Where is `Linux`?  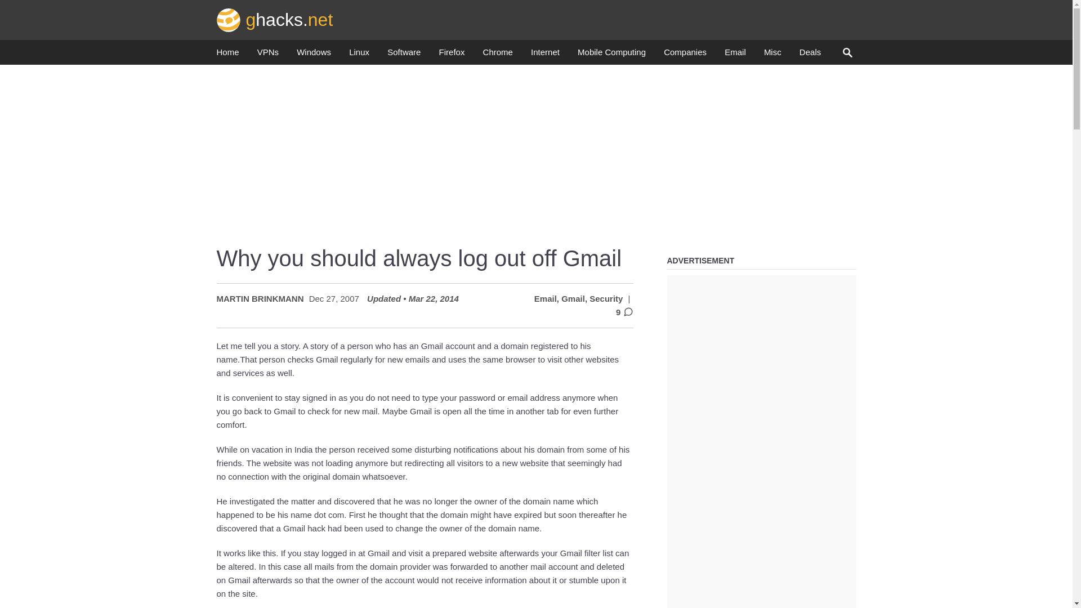 Linux is located at coordinates (359, 55).